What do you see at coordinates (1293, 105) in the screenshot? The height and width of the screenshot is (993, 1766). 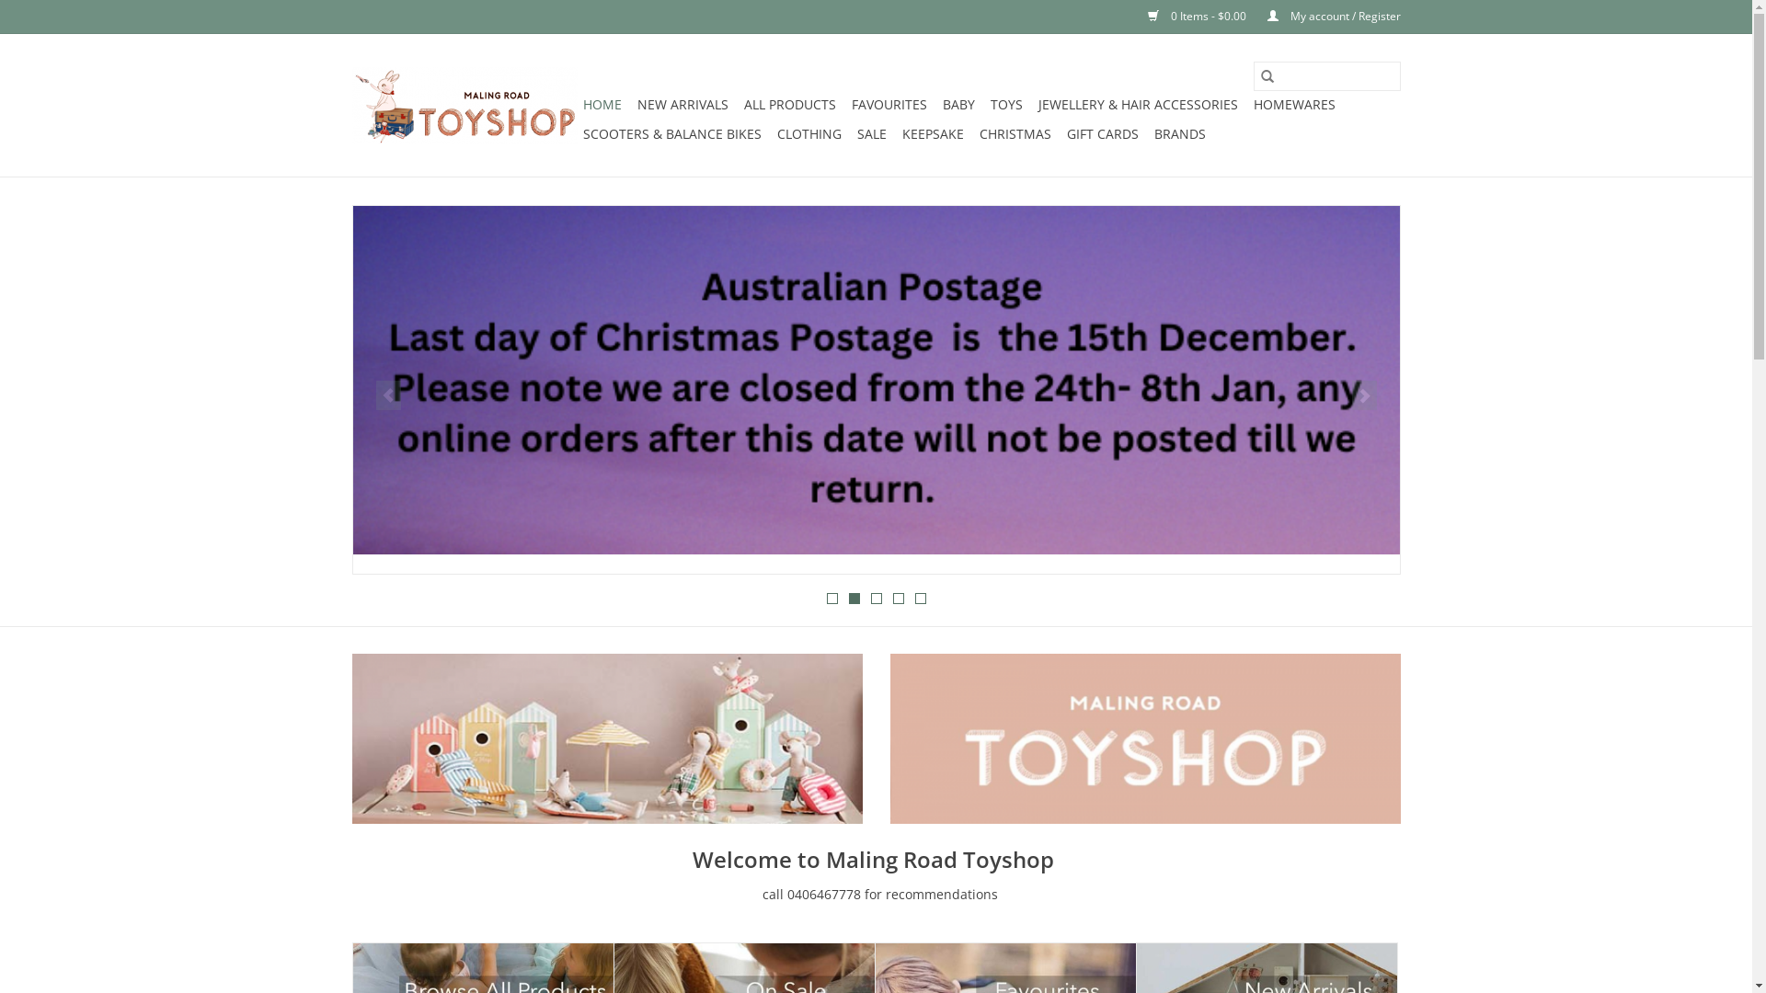 I see `HOMEWARES` at bounding box center [1293, 105].